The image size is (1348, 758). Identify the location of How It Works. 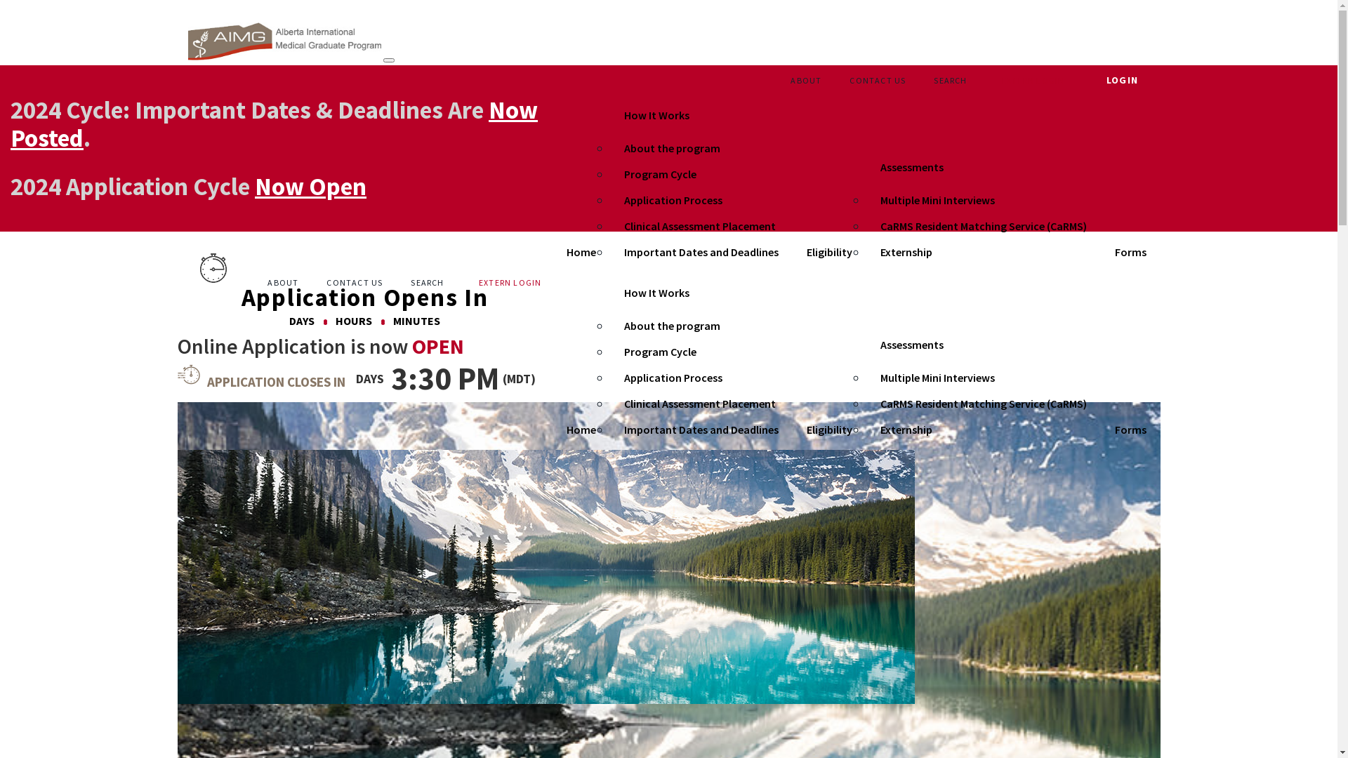
(656, 115).